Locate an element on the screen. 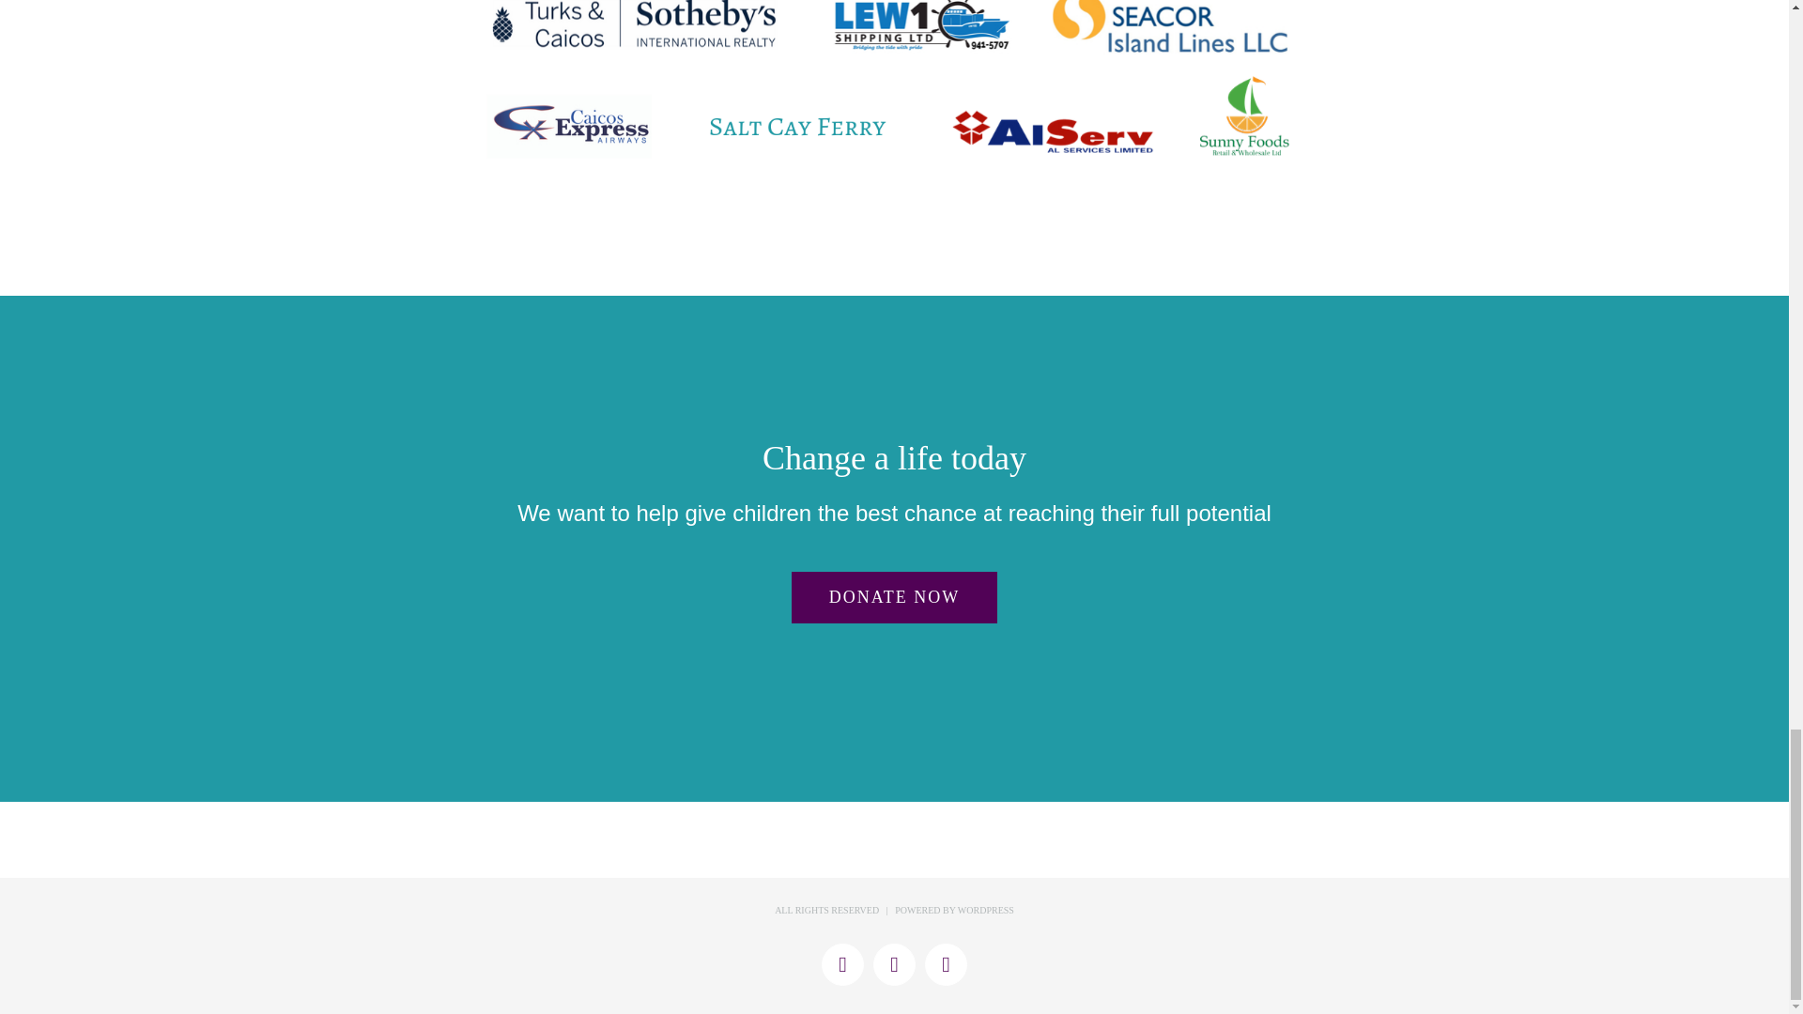 The image size is (1803, 1014). Instagram is located at coordinates (945, 964).